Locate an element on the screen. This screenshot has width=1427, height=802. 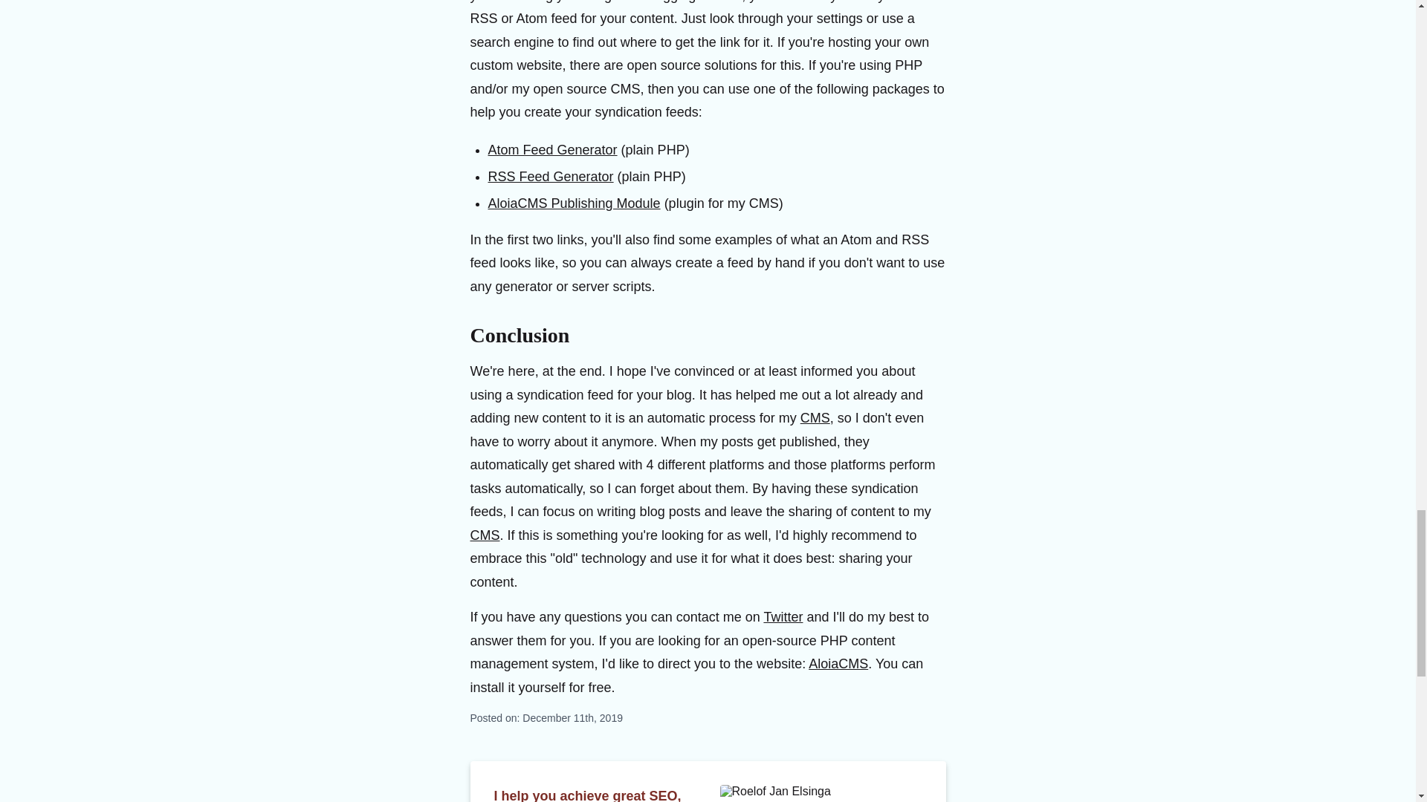
Roelof Jan Elsinga is located at coordinates (821, 793).